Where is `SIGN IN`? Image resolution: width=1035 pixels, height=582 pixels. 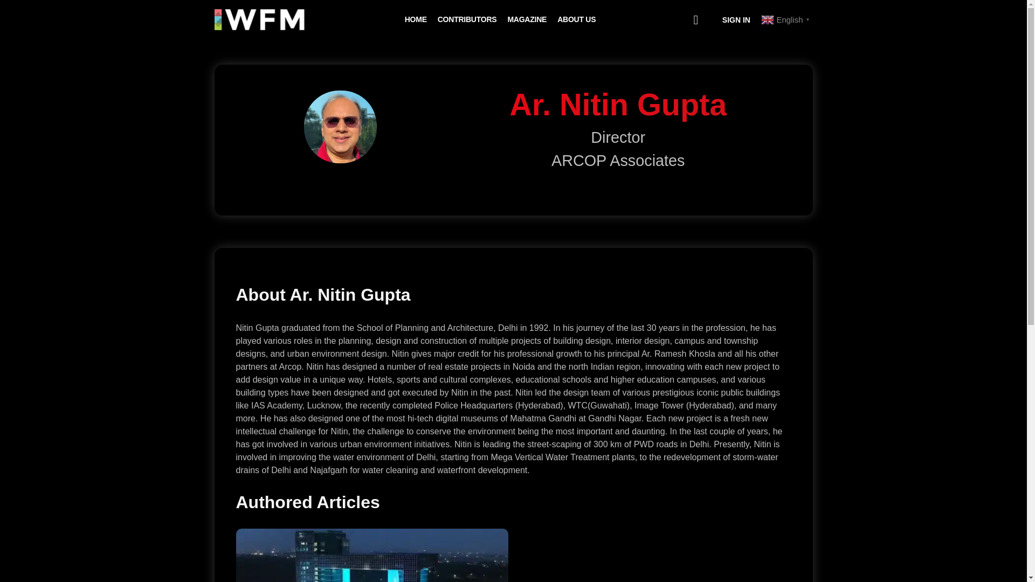
SIGN IN is located at coordinates (736, 20).